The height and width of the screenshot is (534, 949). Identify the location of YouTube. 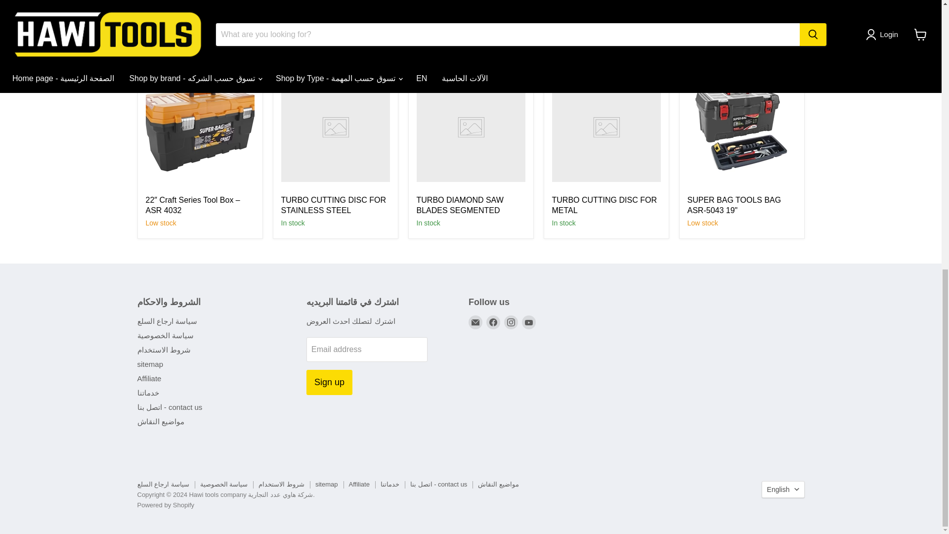
(529, 322).